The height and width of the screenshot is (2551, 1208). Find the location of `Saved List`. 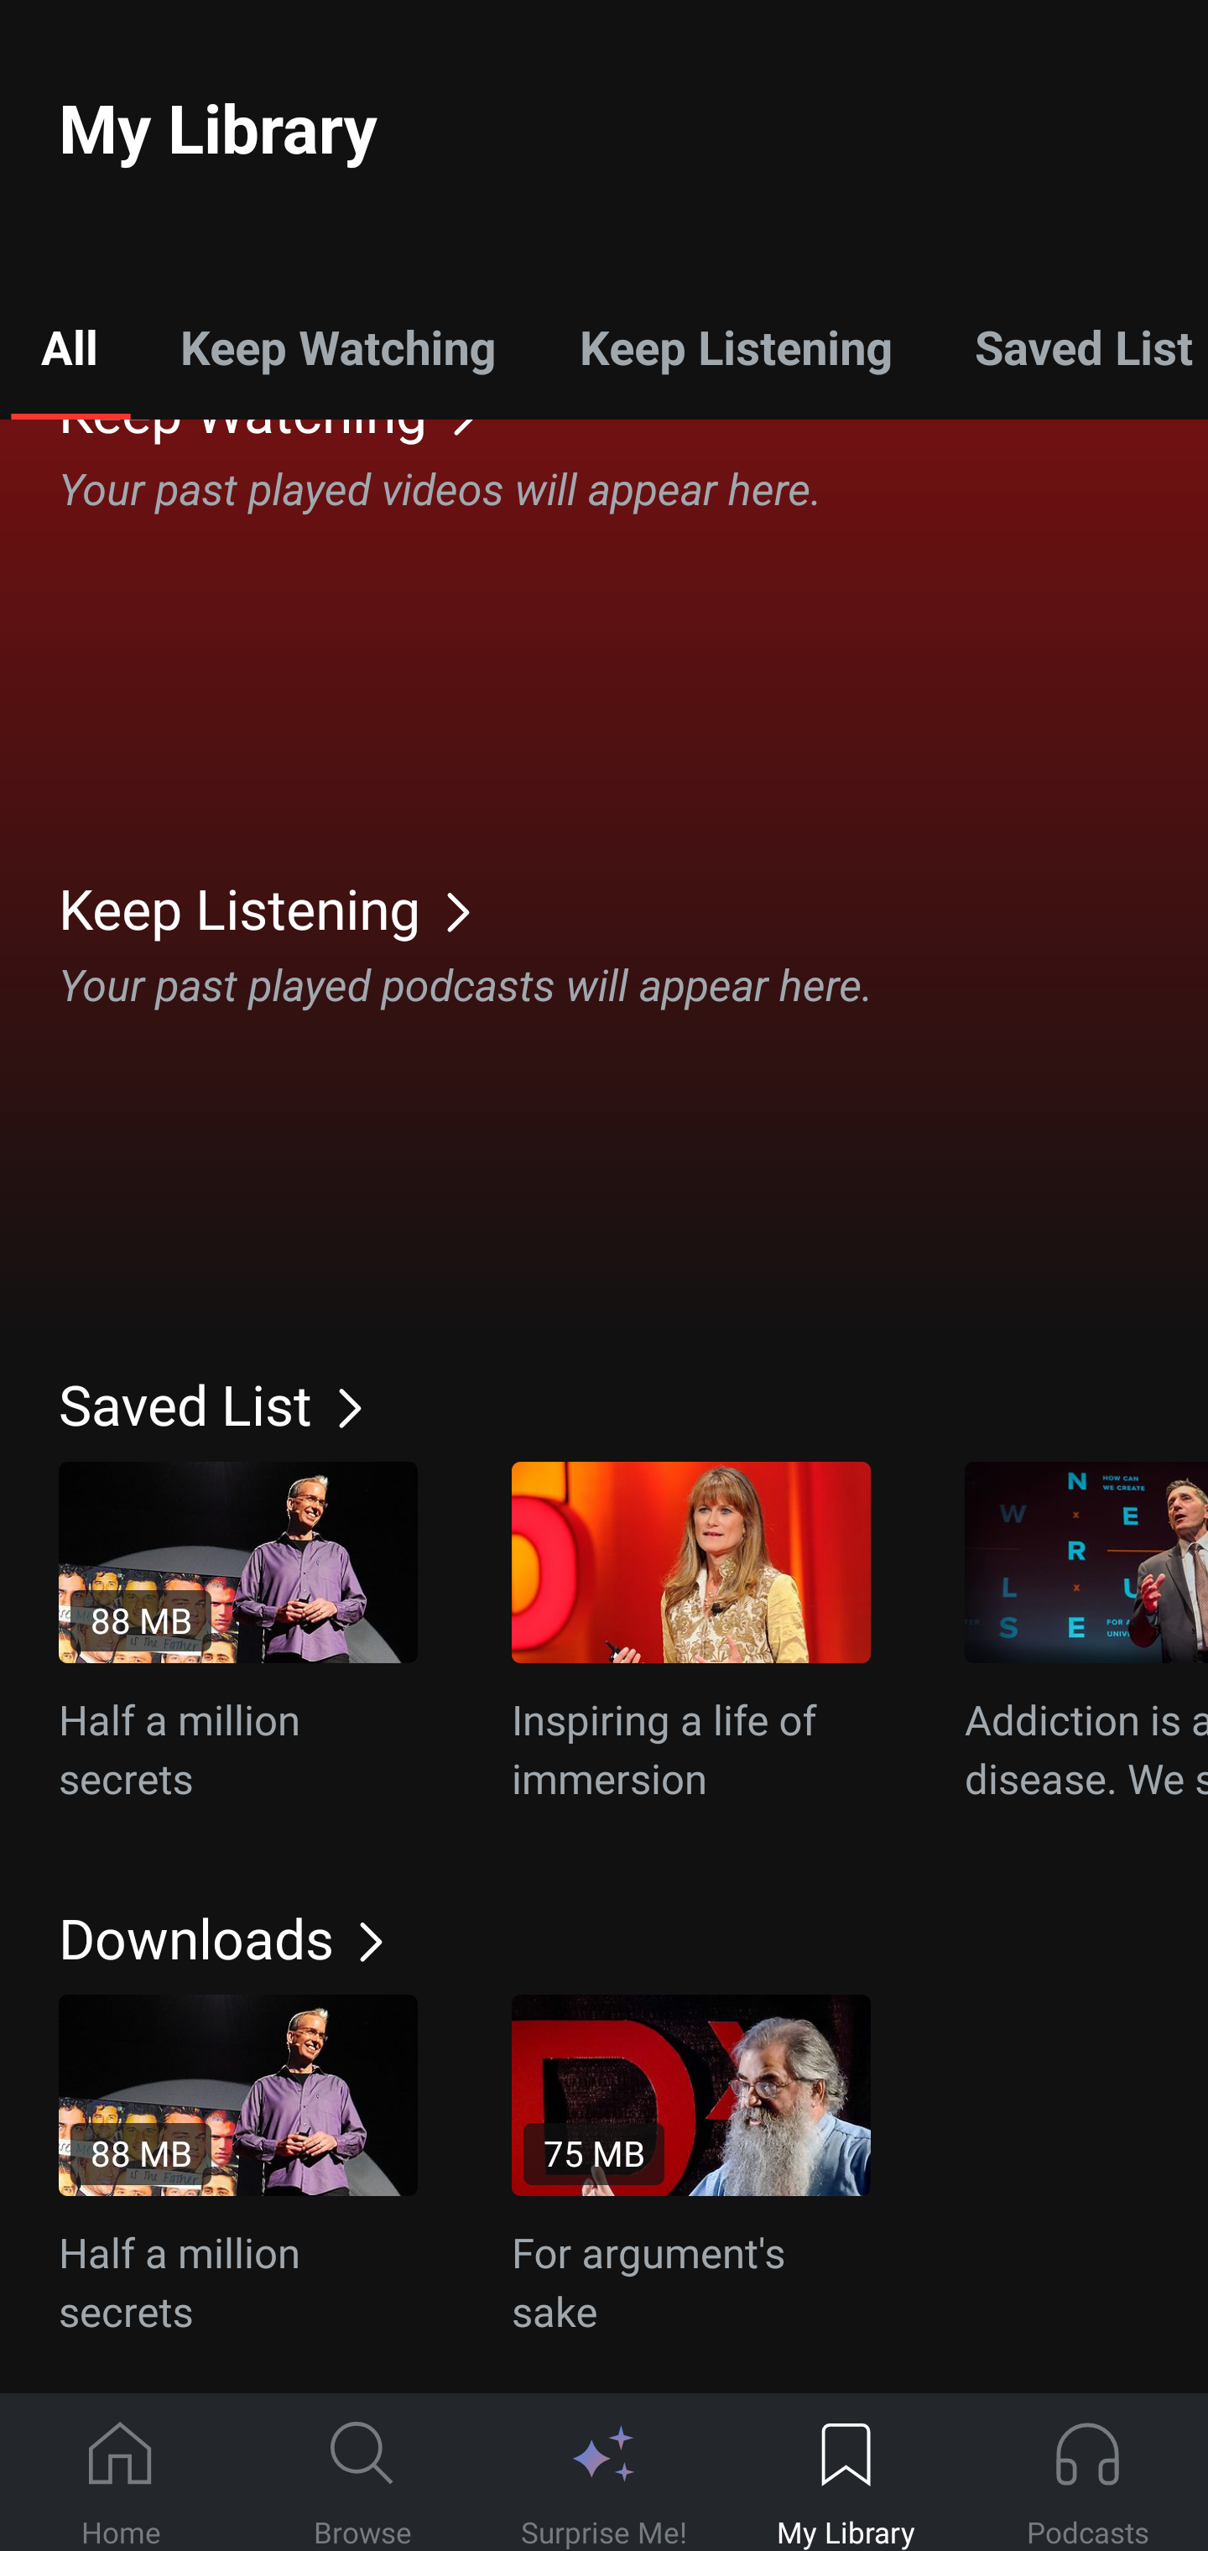

Saved List is located at coordinates (1070, 346).